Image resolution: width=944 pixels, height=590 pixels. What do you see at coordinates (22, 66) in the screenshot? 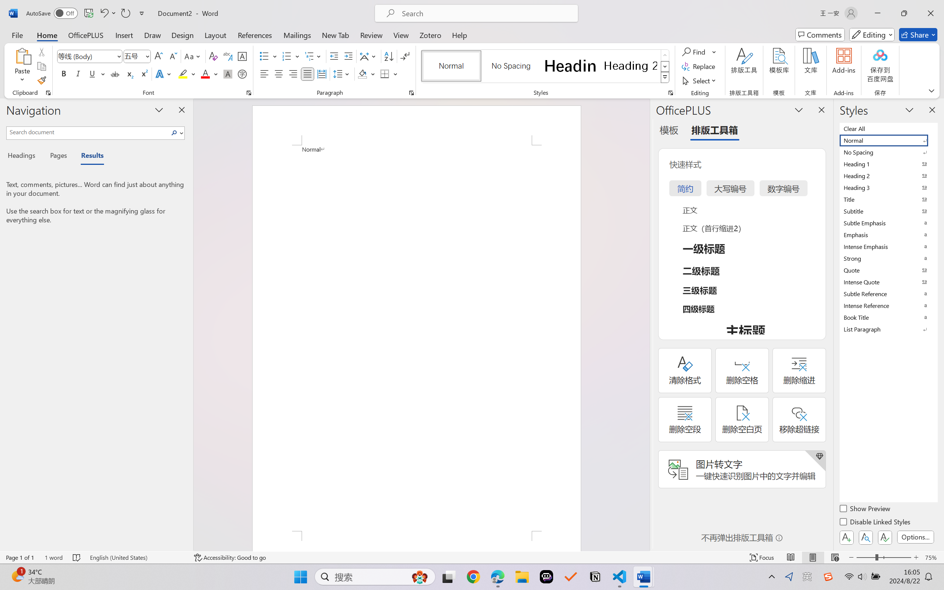
I see `Paste` at bounding box center [22, 66].